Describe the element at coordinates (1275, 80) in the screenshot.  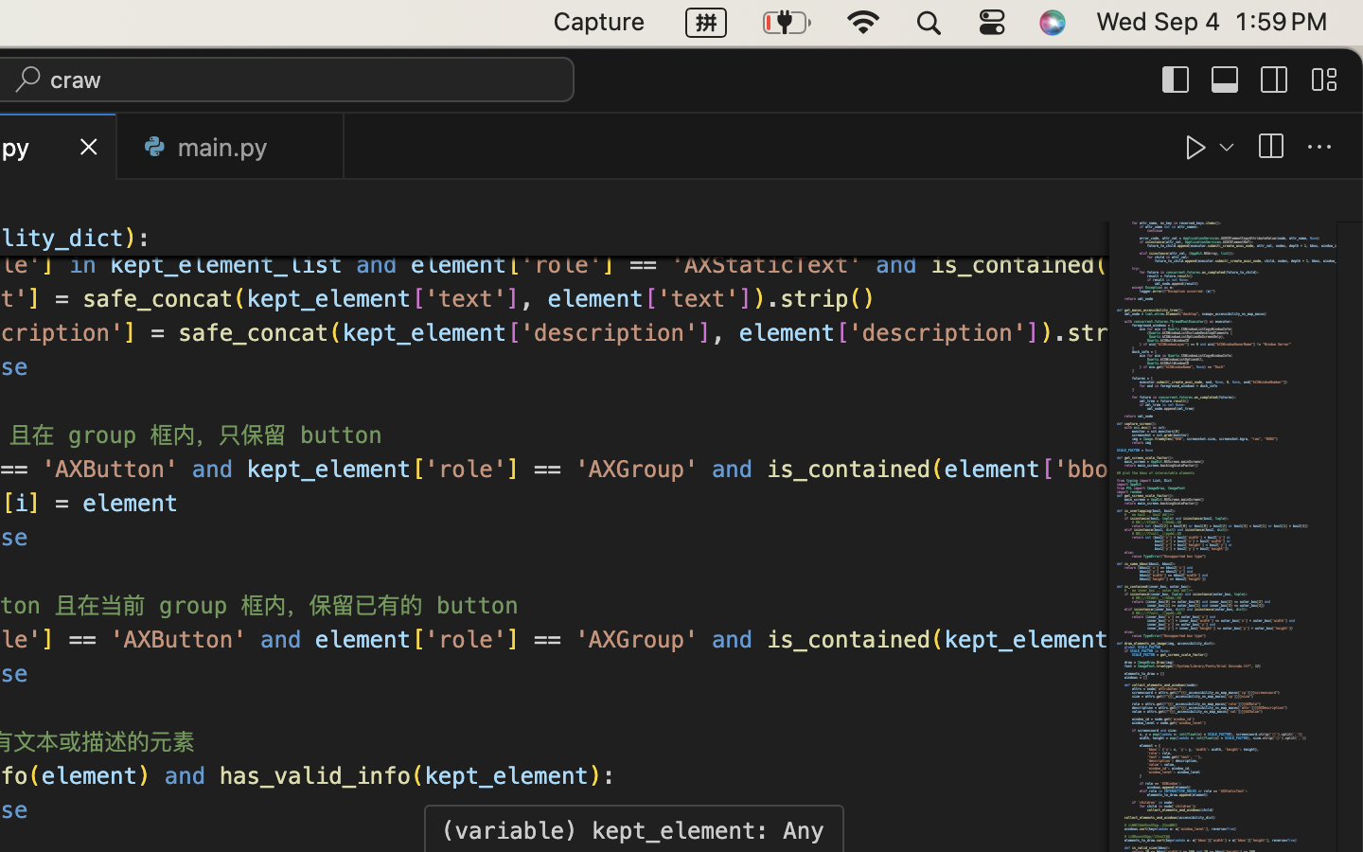
I see `` at that location.